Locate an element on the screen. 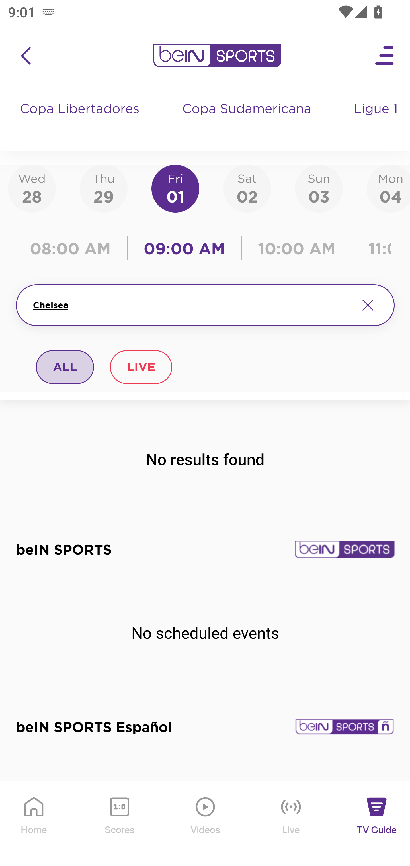  Mon04 is located at coordinates (388, 188).